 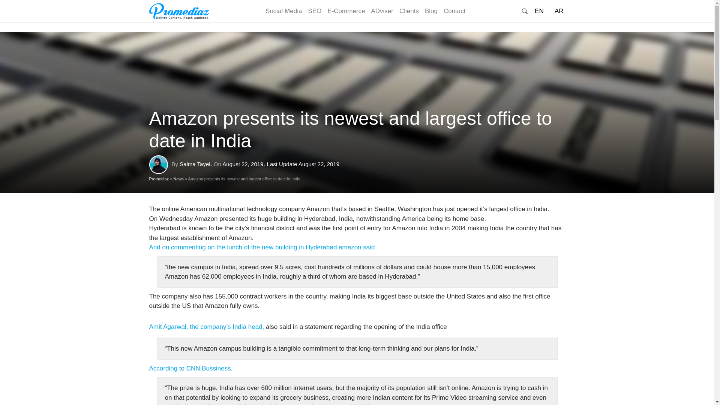 I want to click on Blog, so click(x=431, y=11).